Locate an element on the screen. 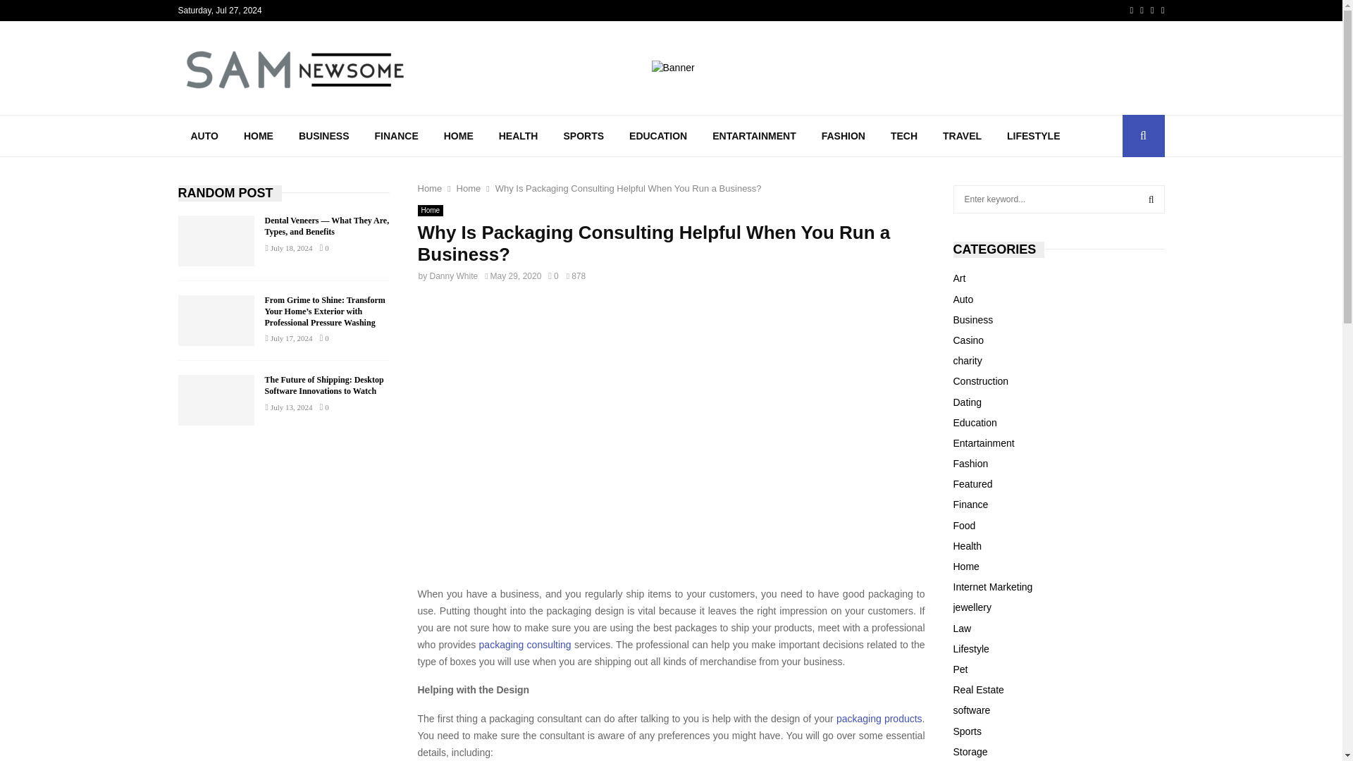  ENTARTAINMENT is located at coordinates (753, 135).